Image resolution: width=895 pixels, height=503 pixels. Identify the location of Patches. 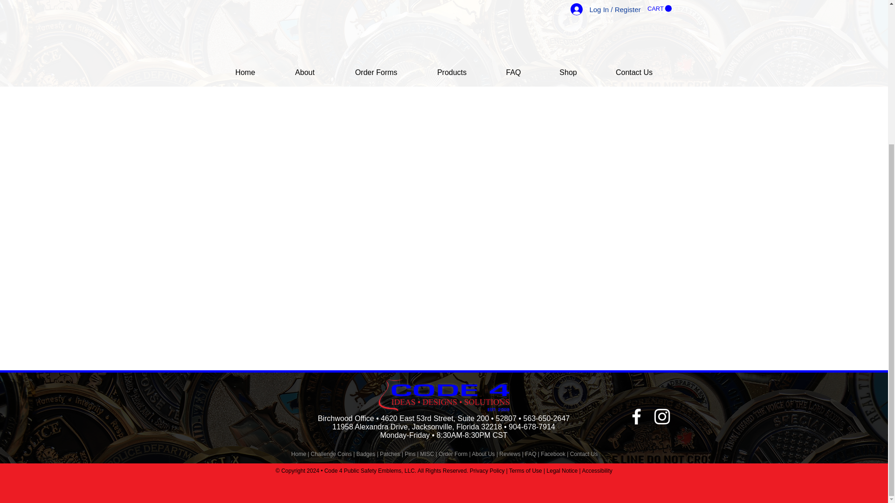
(390, 454).